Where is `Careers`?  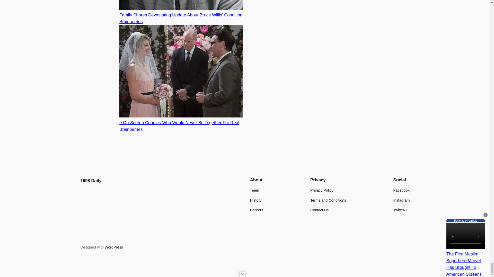
Careers is located at coordinates (257, 210).